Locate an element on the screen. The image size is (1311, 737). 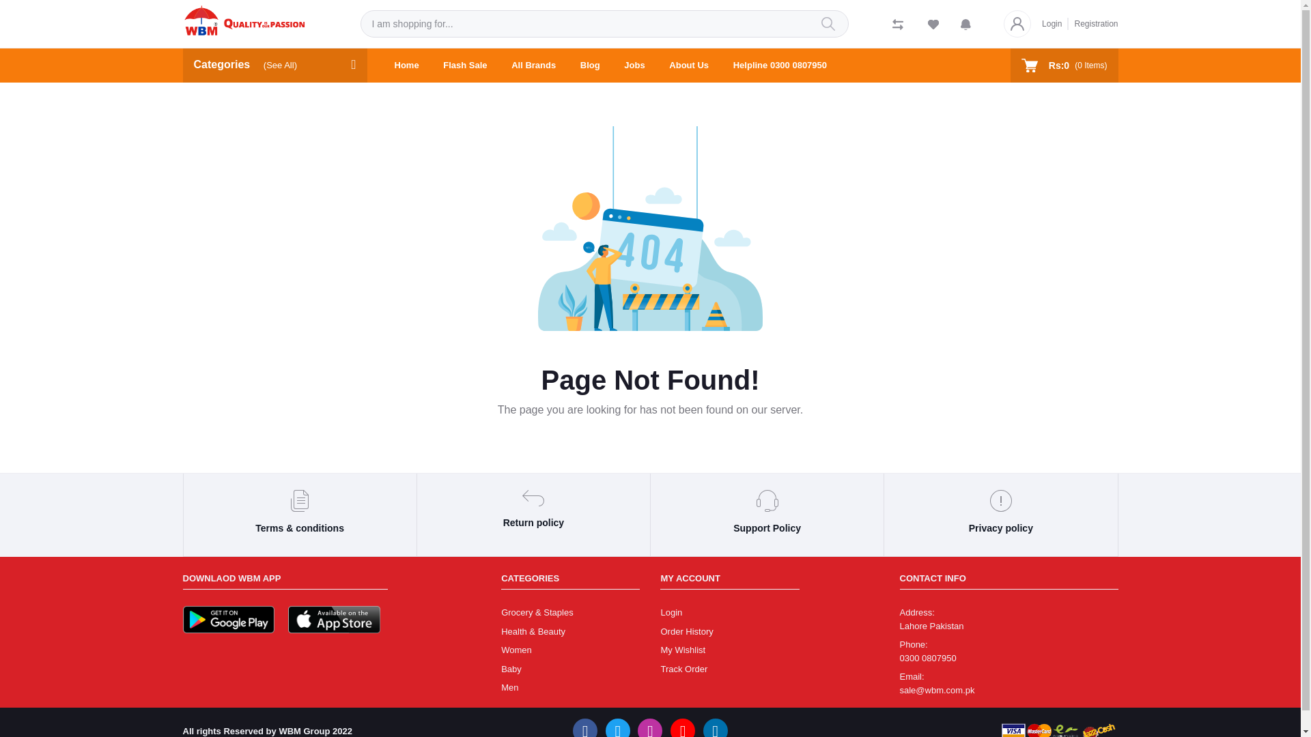
All Brands is located at coordinates (533, 66).